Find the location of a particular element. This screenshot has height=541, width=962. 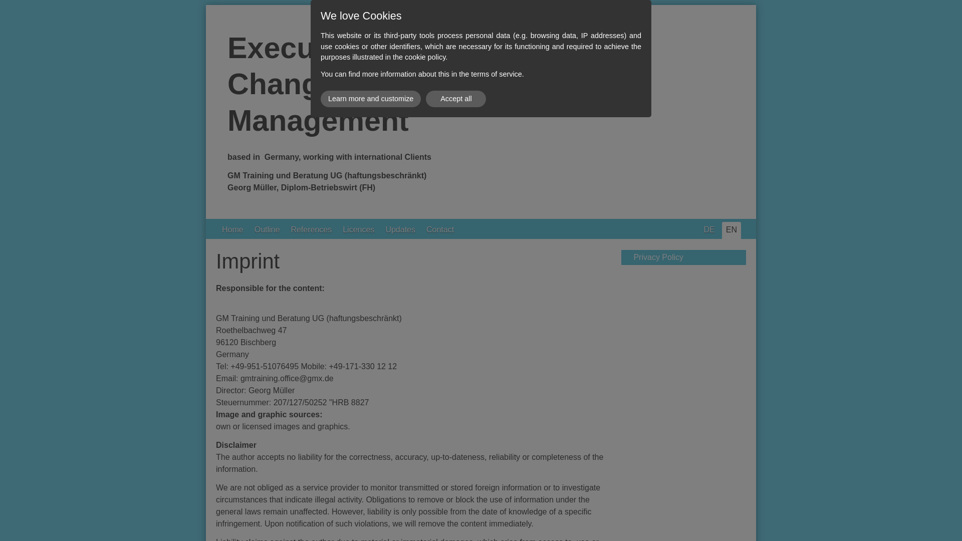

Privacy Policy is located at coordinates (683, 257).